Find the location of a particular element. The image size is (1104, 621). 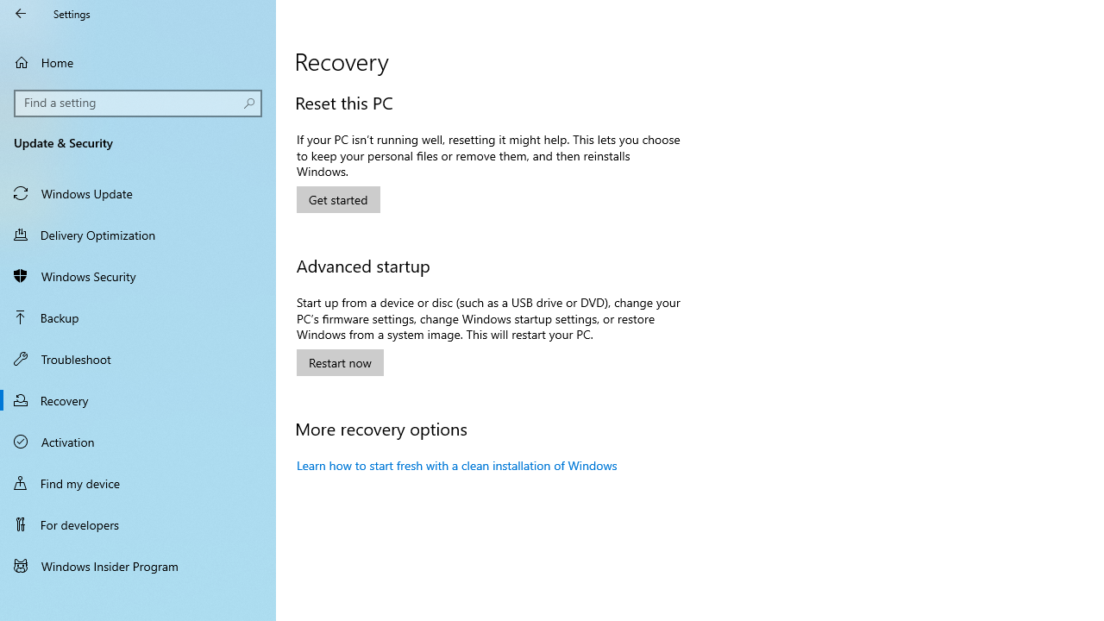

Restart now to view advanced startup options is located at coordinates (340, 362).